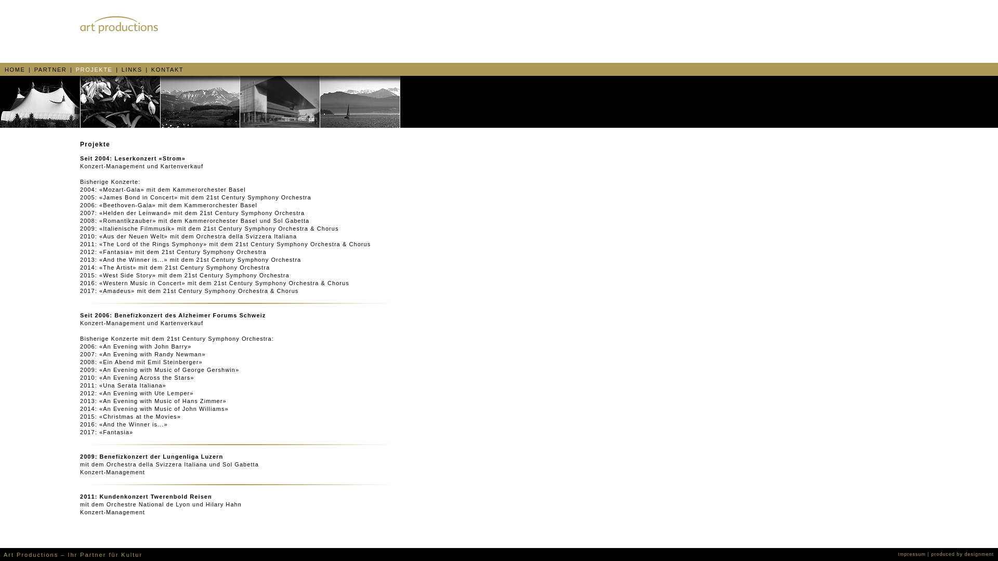  Describe the element at coordinates (96, 70) in the screenshot. I see `PROJEKTE` at that location.